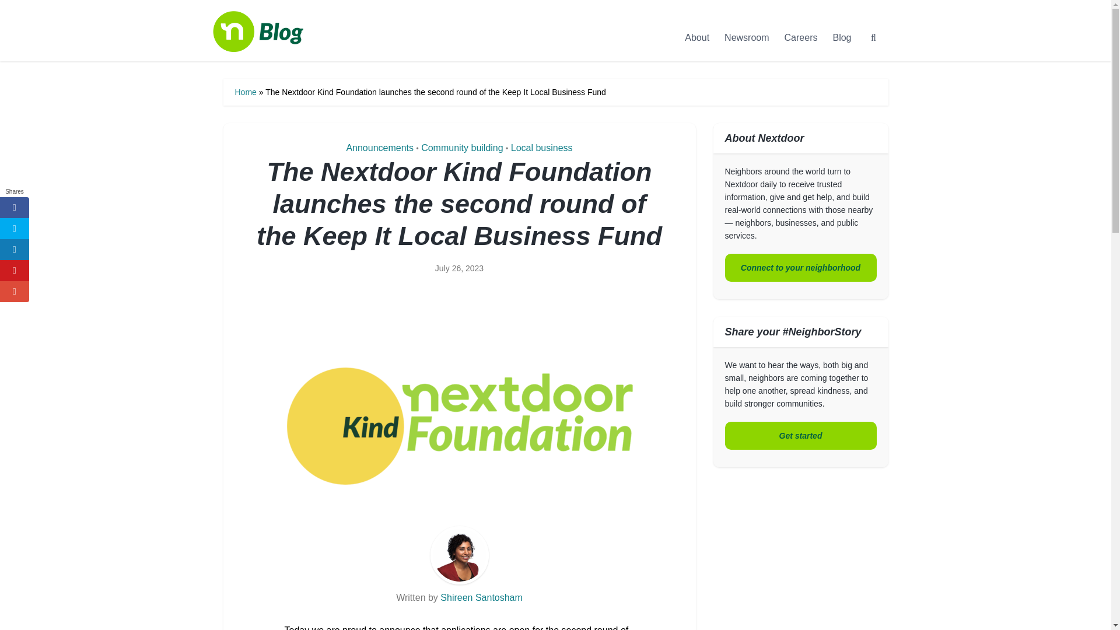 Image resolution: width=1120 pixels, height=630 pixels. Describe the element at coordinates (462, 148) in the screenshot. I see `Community building` at that location.